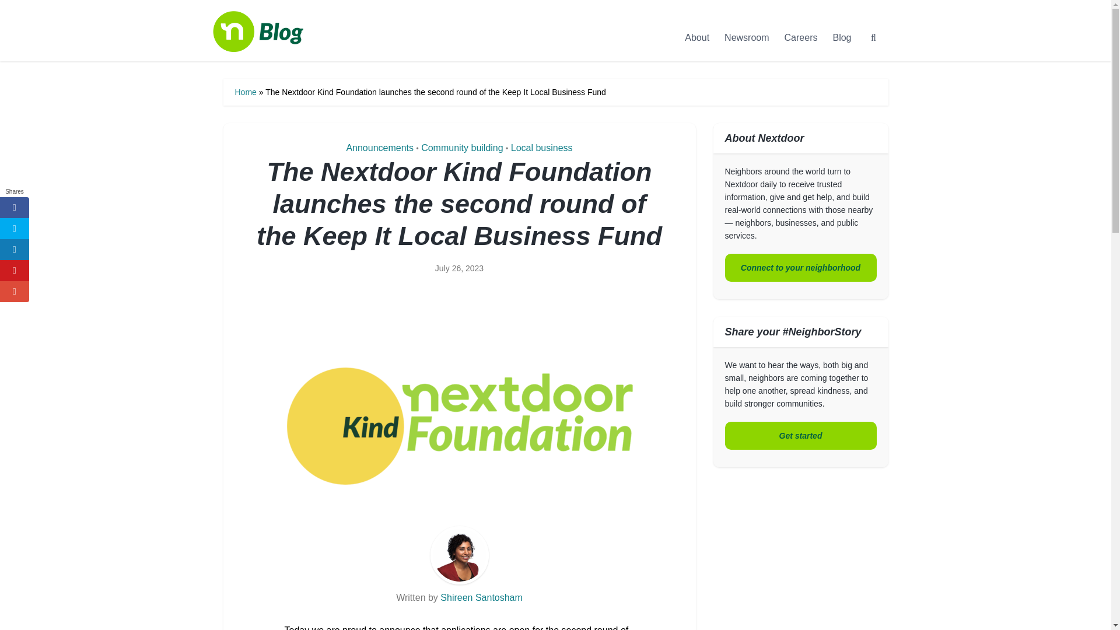 Image resolution: width=1120 pixels, height=630 pixels. Describe the element at coordinates (462, 148) in the screenshot. I see `Community building` at that location.